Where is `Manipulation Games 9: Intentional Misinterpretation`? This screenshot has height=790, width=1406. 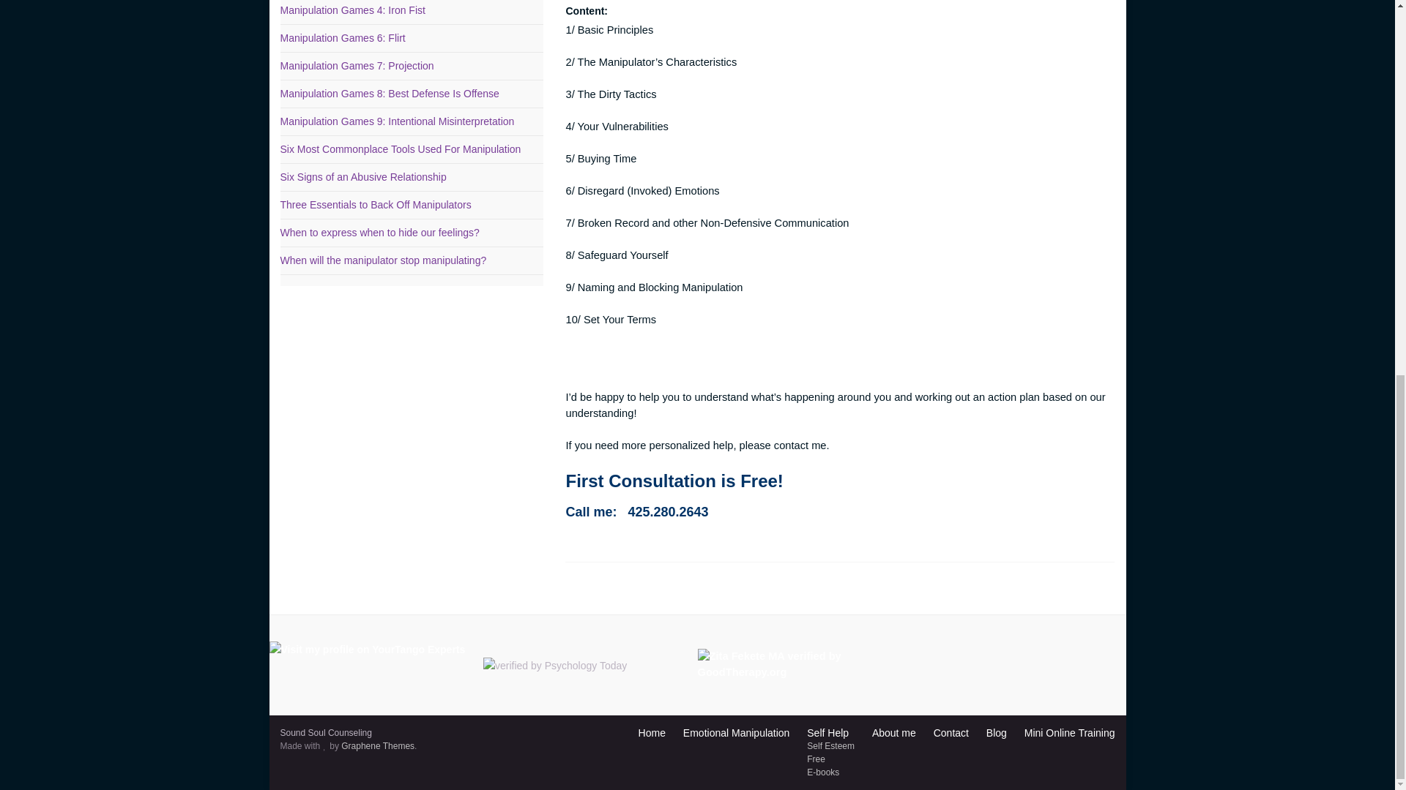
Manipulation Games 9: Intentional Misinterpretation is located at coordinates (397, 121).